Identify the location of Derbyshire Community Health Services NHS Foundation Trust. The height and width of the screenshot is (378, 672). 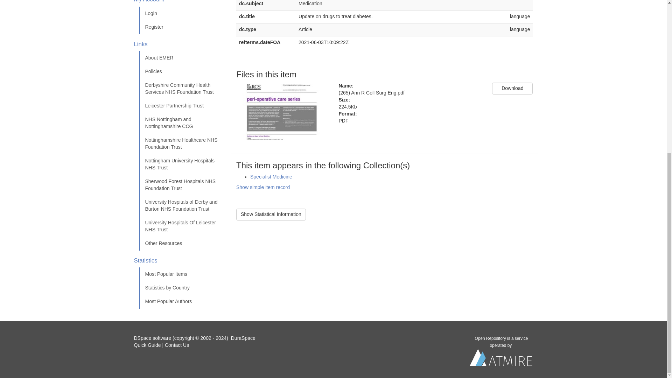
(182, 89).